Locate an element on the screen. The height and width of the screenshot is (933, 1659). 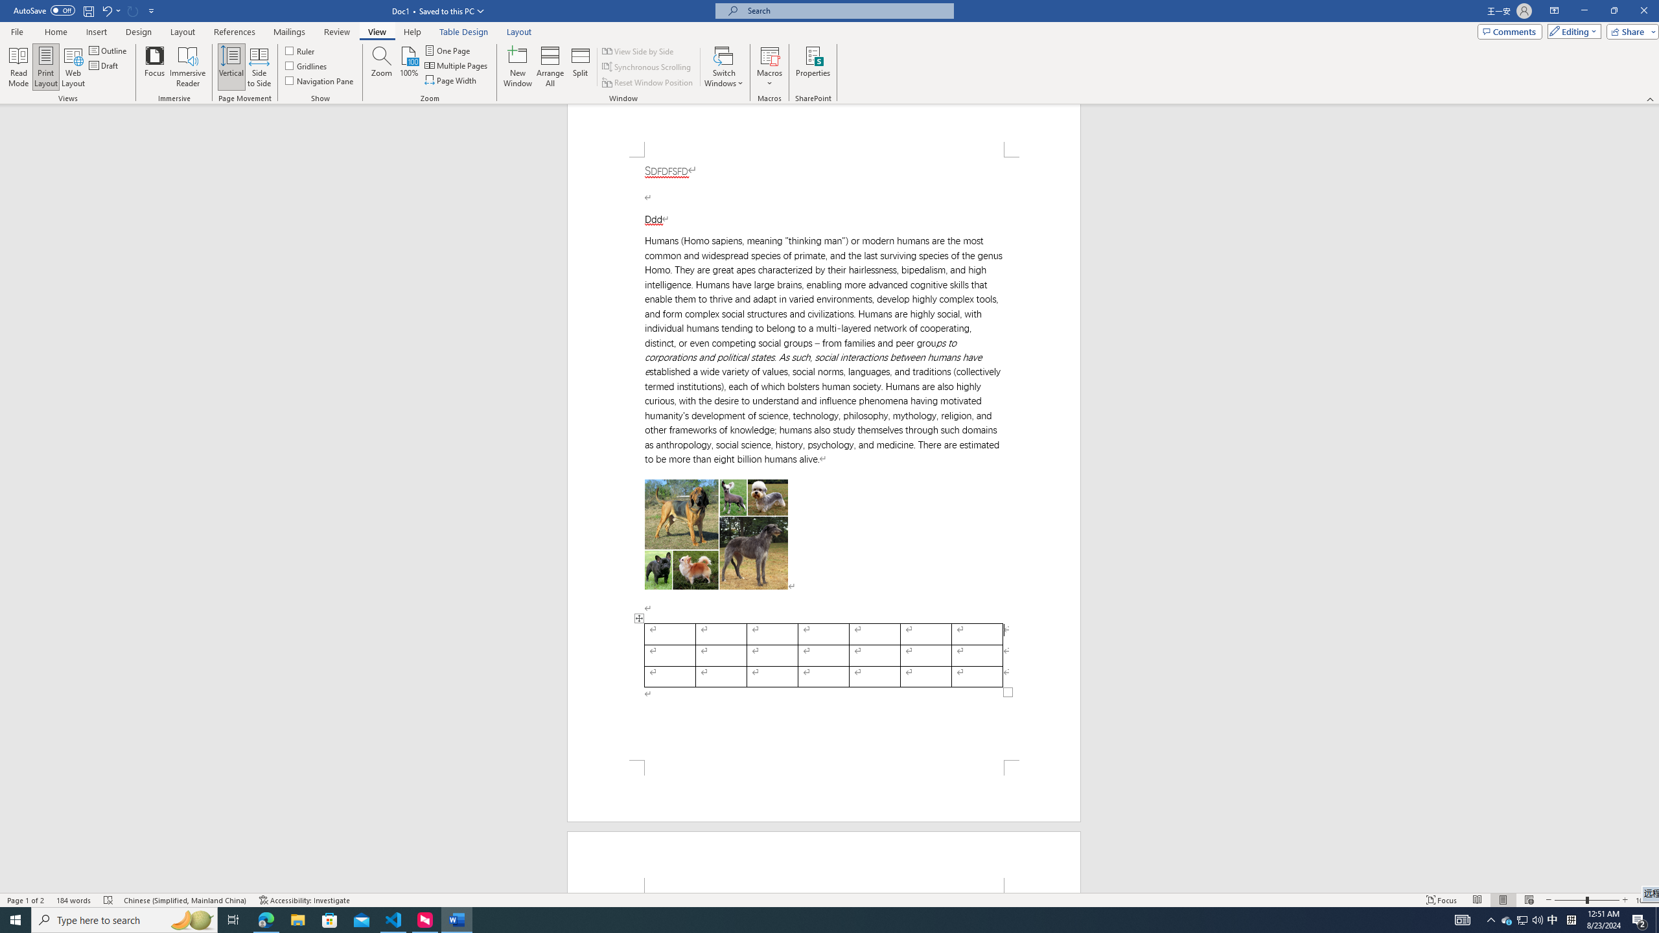
Switch Windows is located at coordinates (724, 67).